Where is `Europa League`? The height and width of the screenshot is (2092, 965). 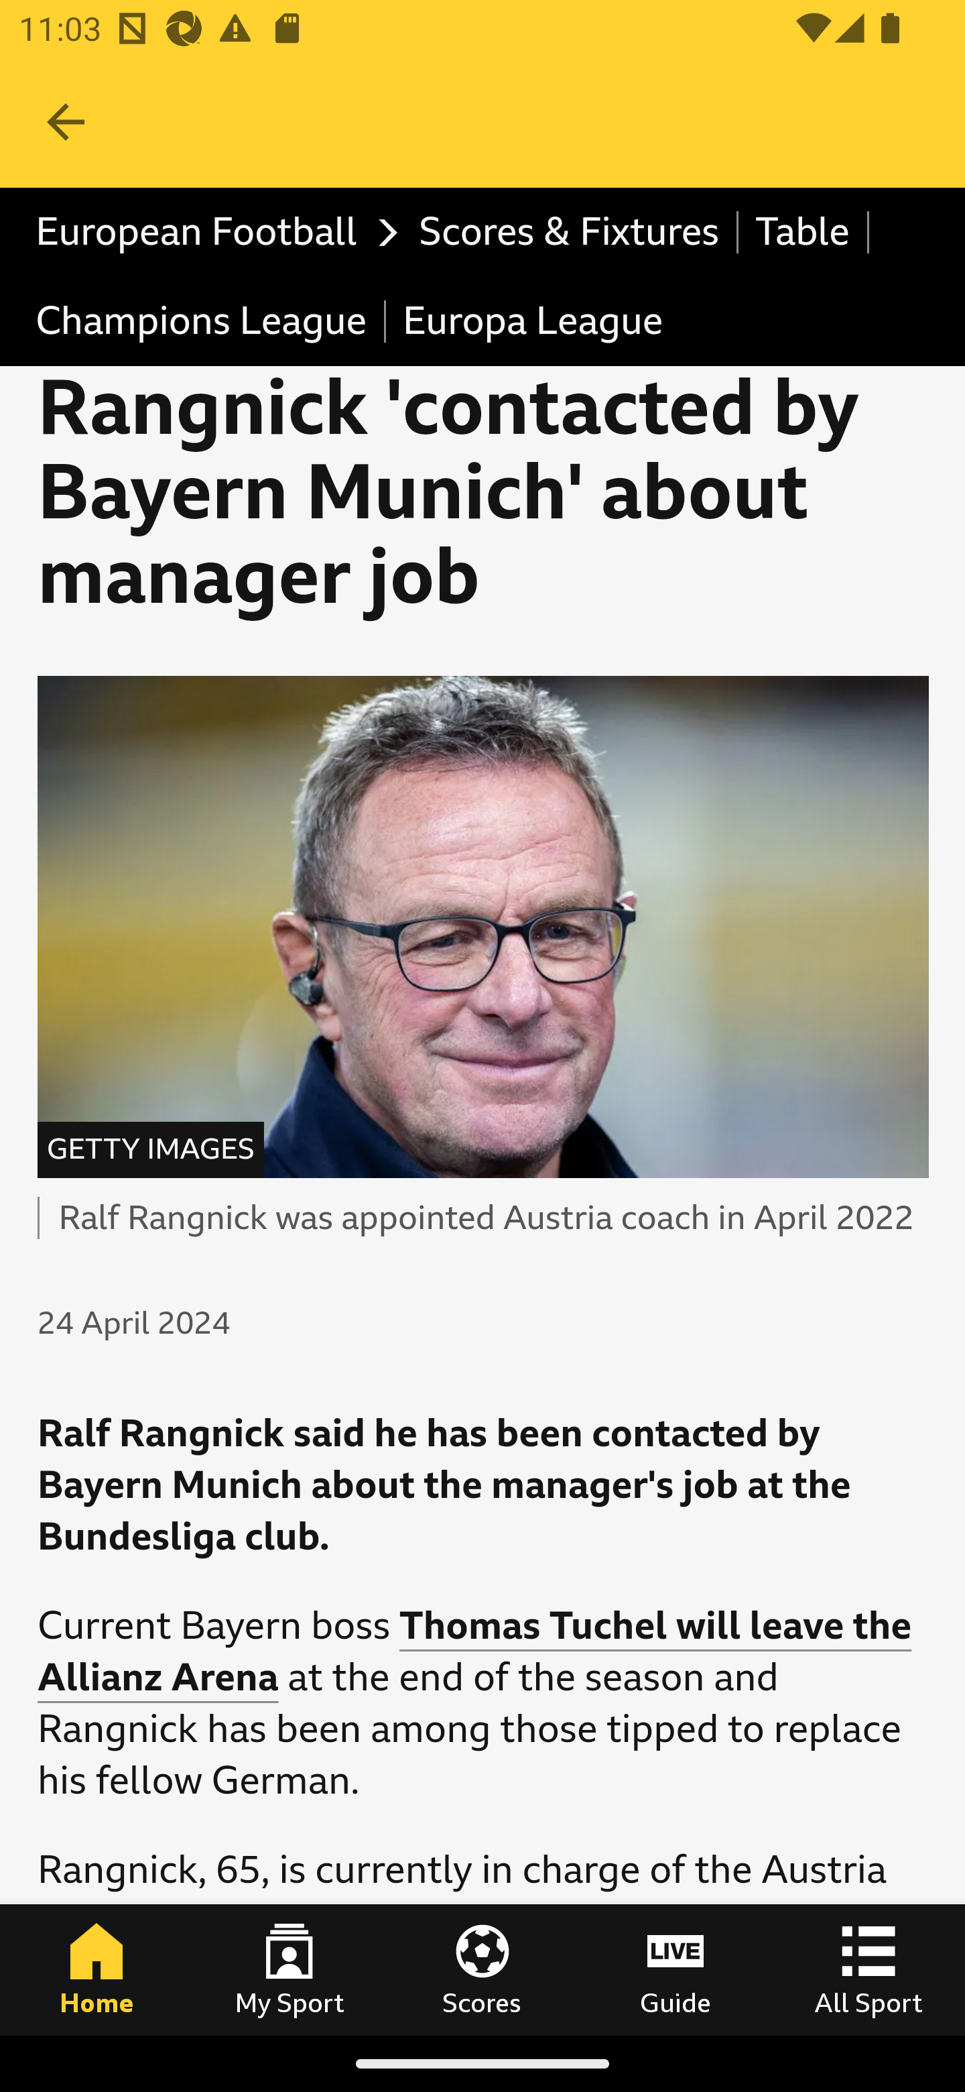 Europa League is located at coordinates (532, 321).